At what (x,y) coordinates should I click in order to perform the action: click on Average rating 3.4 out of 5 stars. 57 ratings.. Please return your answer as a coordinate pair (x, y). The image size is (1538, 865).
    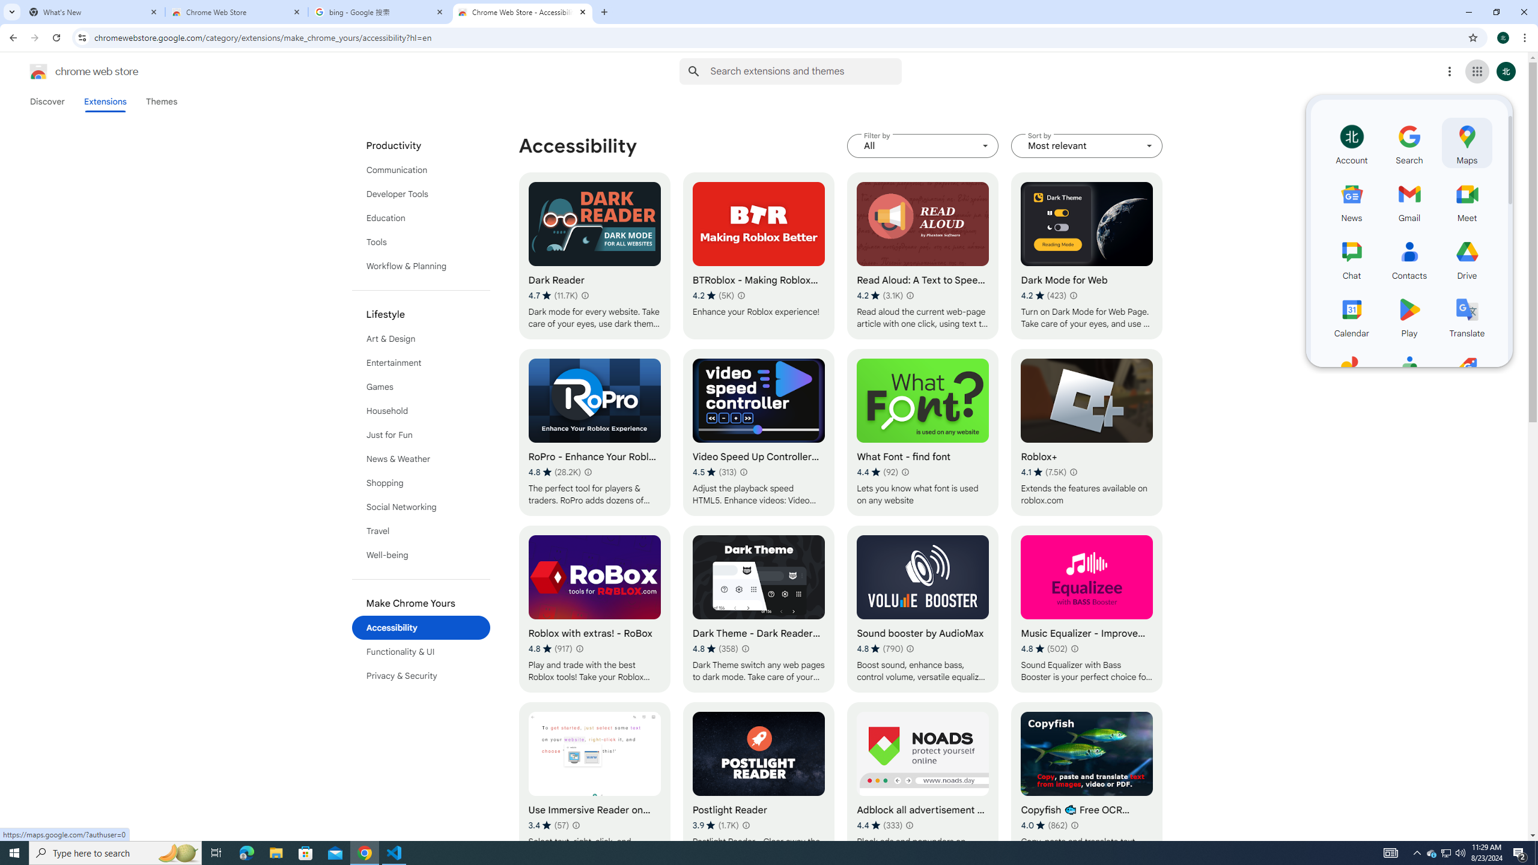
    Looking at the image, I should click on (548, 825).